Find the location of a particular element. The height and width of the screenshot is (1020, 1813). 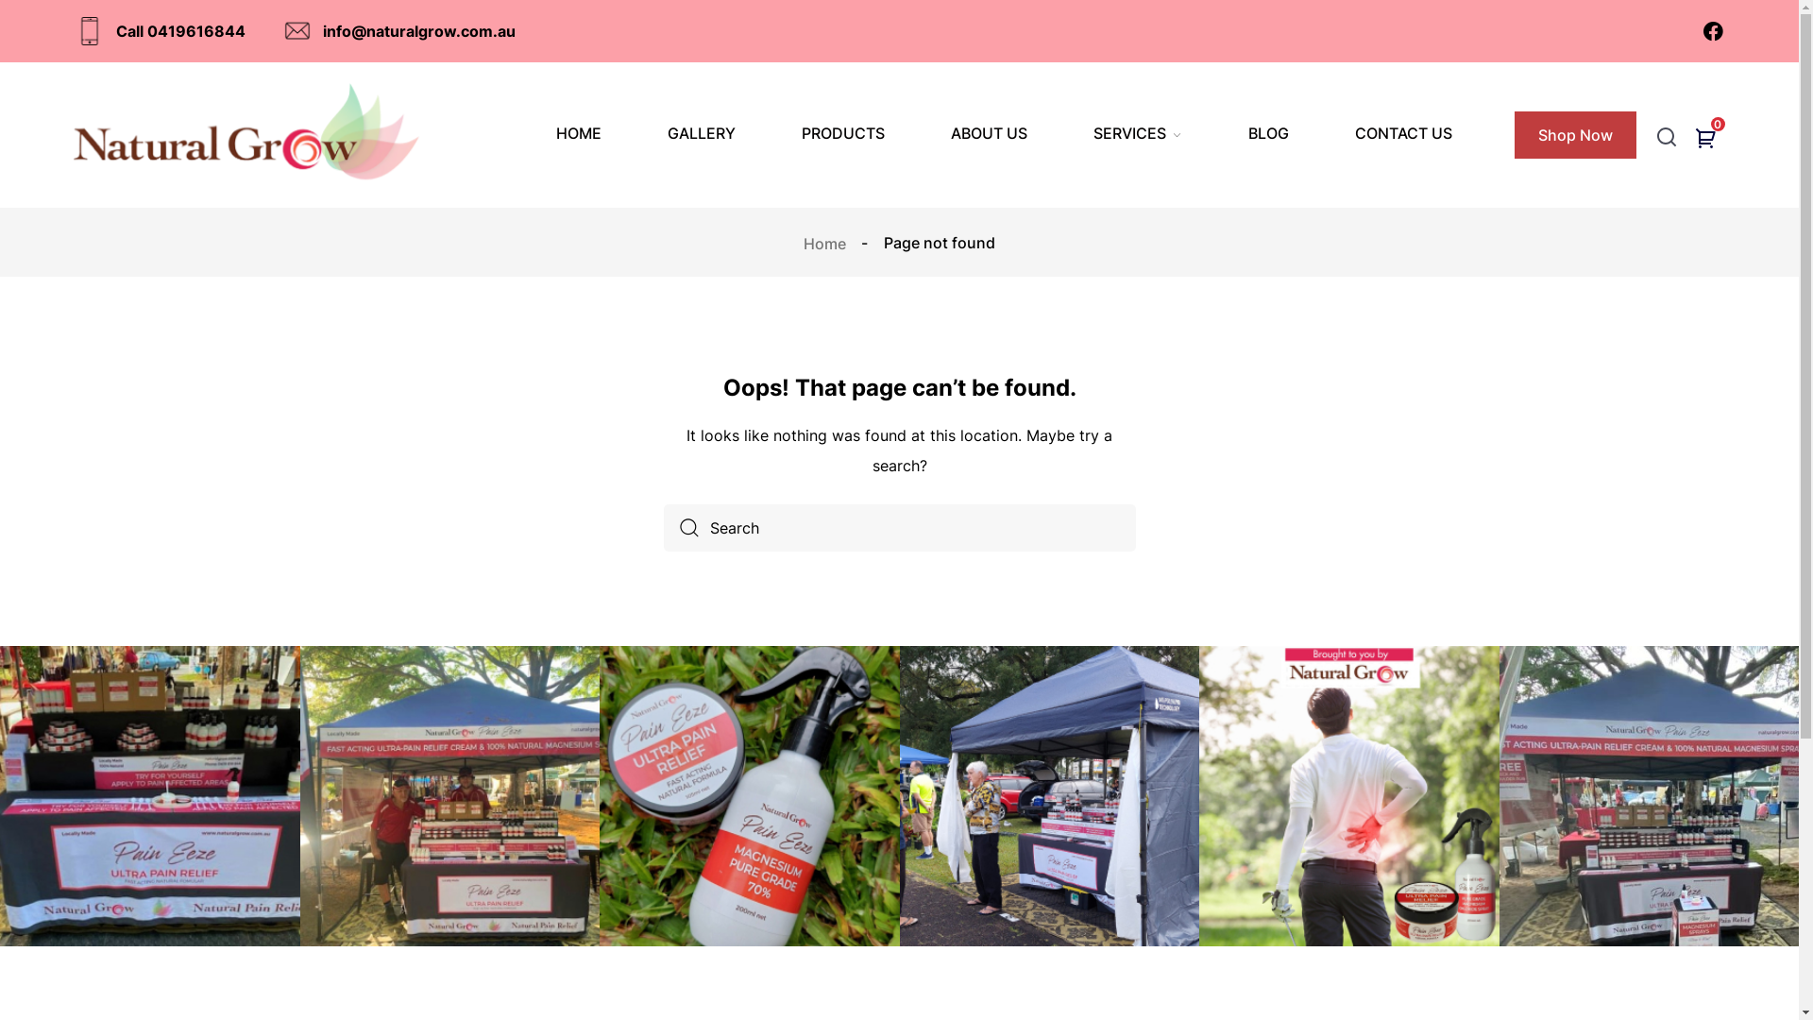

Rectangle 4937 1 is located at coordinates (1650, 796).